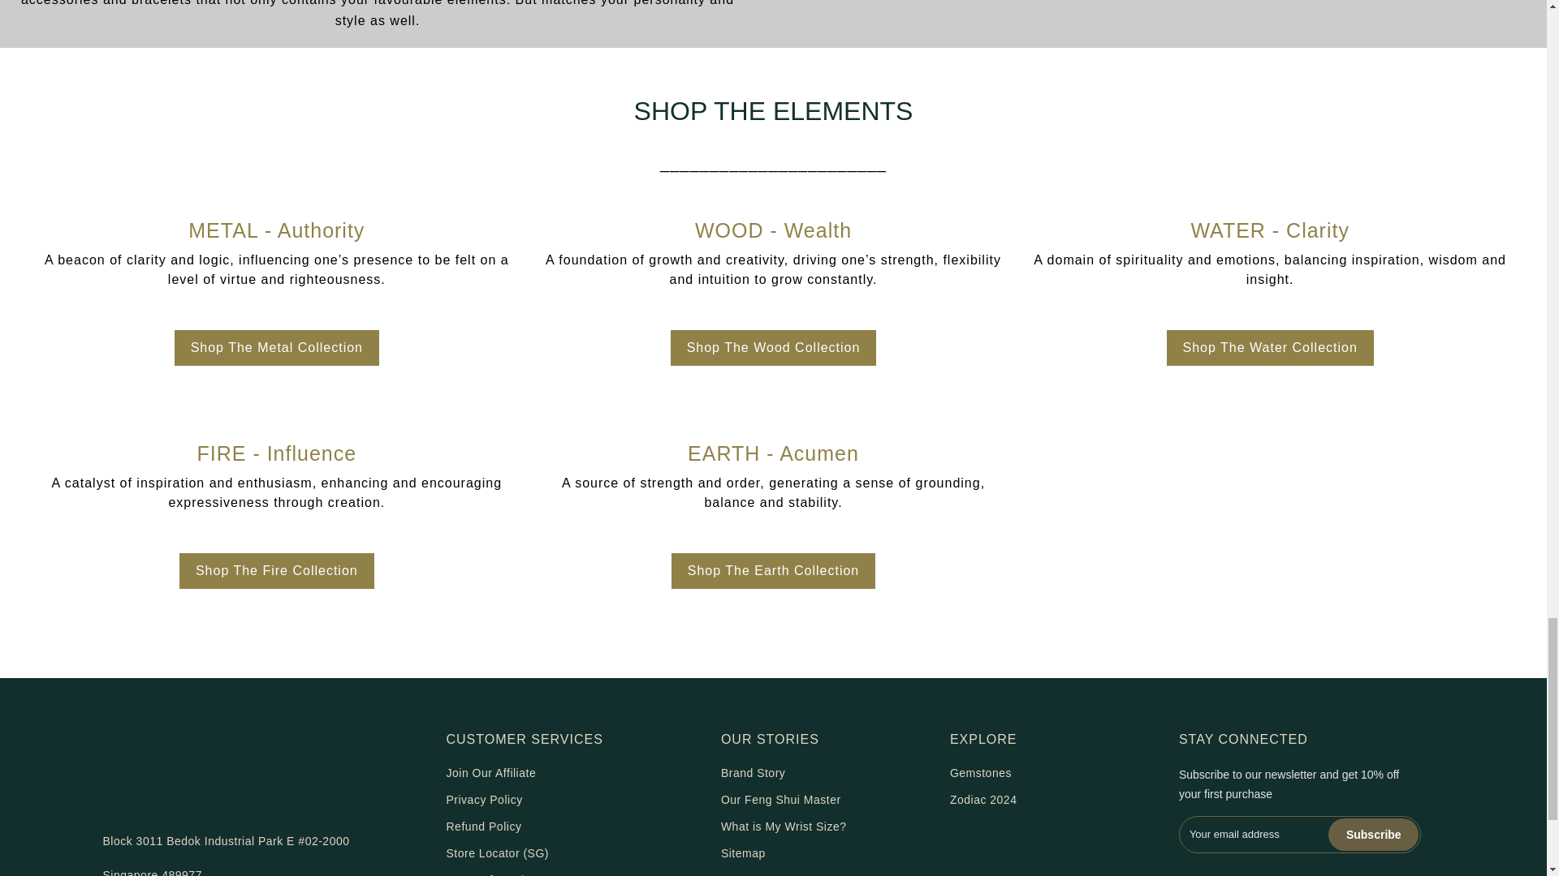 The image size is (1559, 876). I want to click on Shop The Earth Collection, so click(773, 570).